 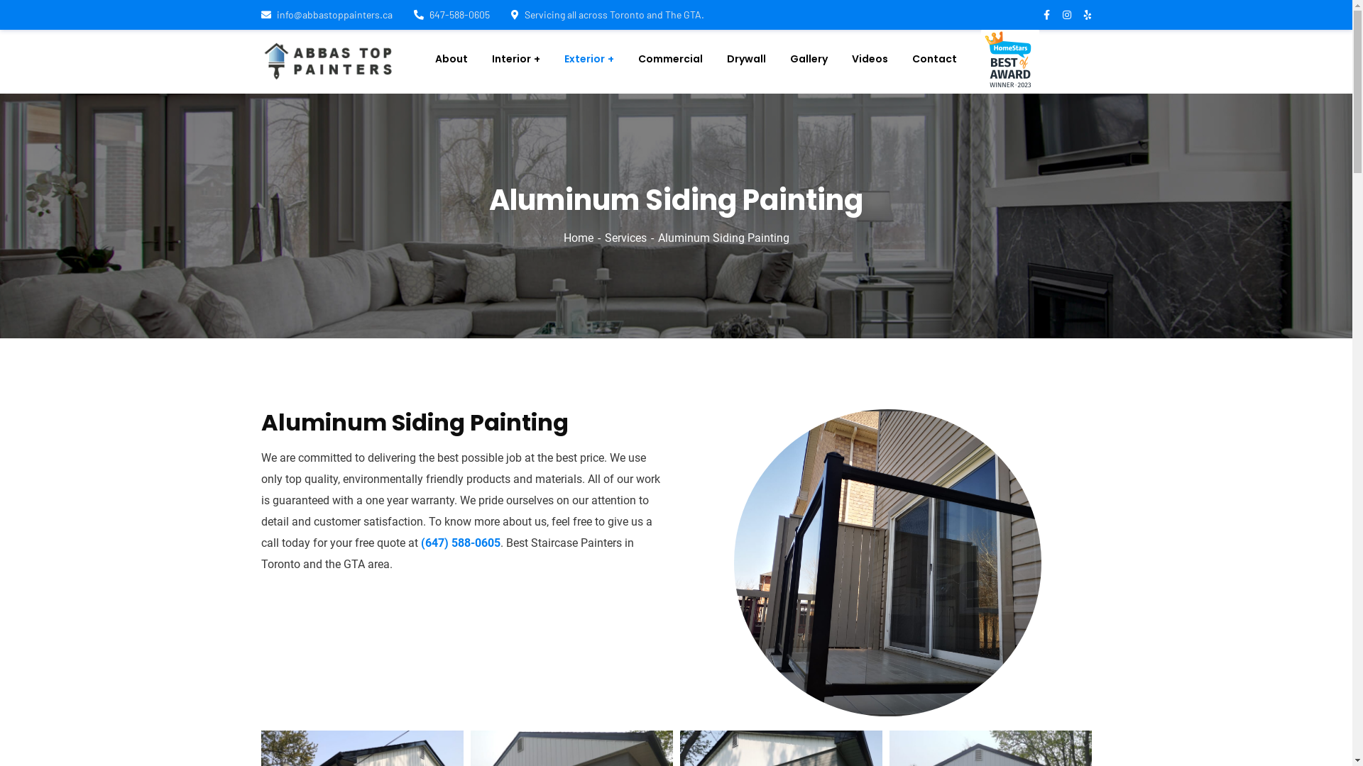 What do you see at coordinates (451, 59) in the screenshot?
I see `About` at bounding box center [451, 59].